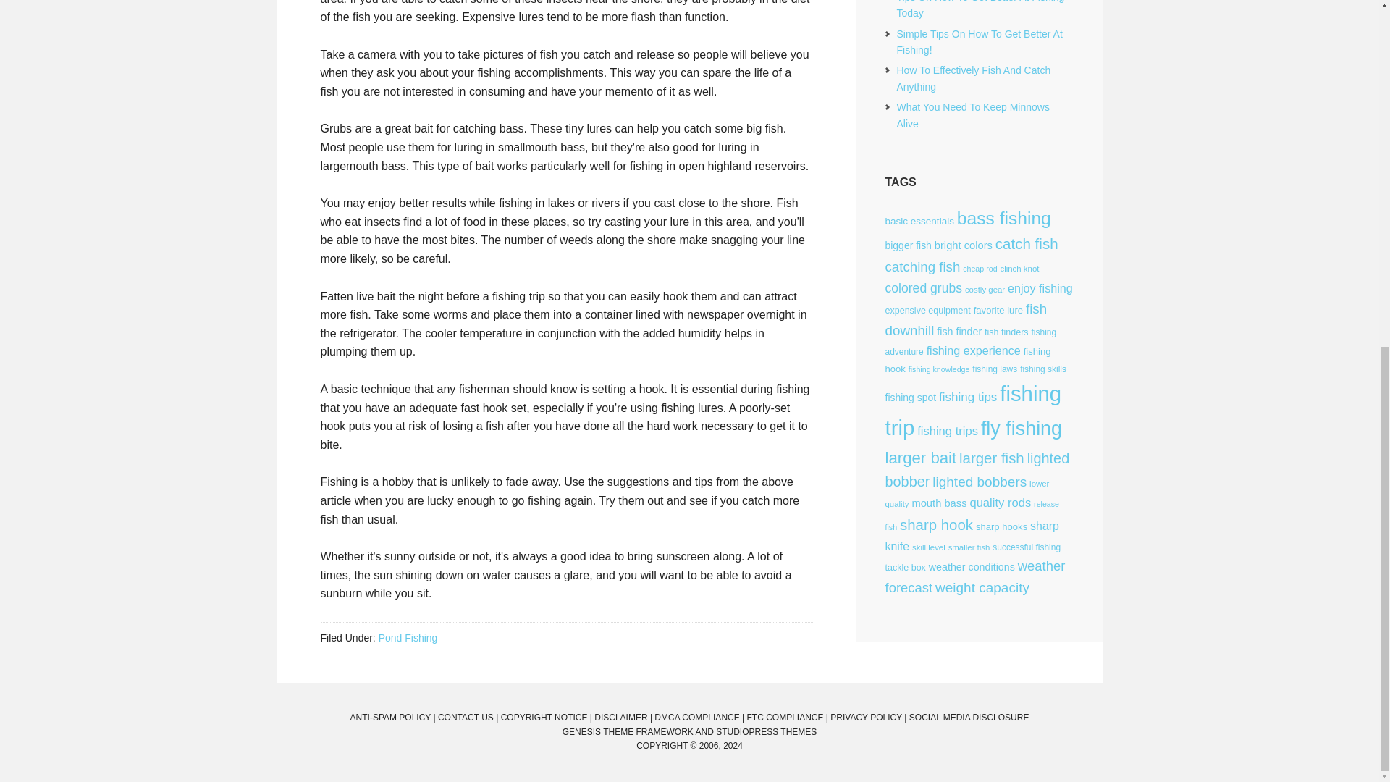 Image resolution: width=1390 pixels, height=782 pixels. I want to click on Simple Tips On How To Get Better At Fishing!, so click(979, 41).